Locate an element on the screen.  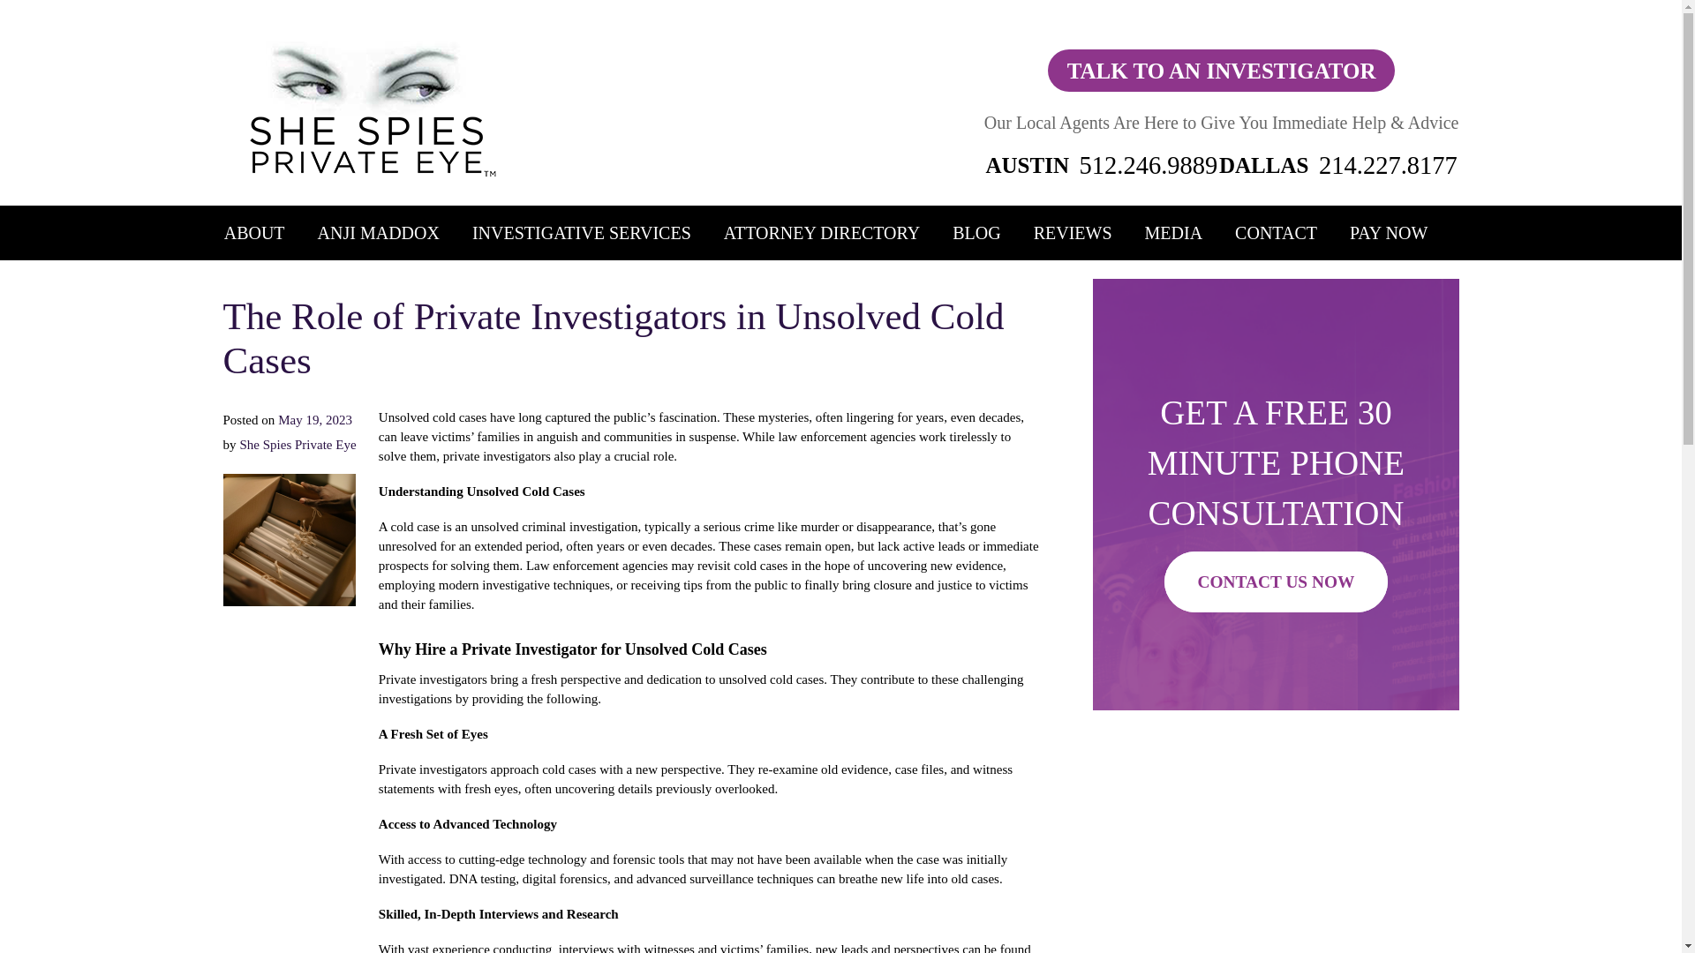
INVESTIGATIVE SERVICES is located at coordinates (582, 233).